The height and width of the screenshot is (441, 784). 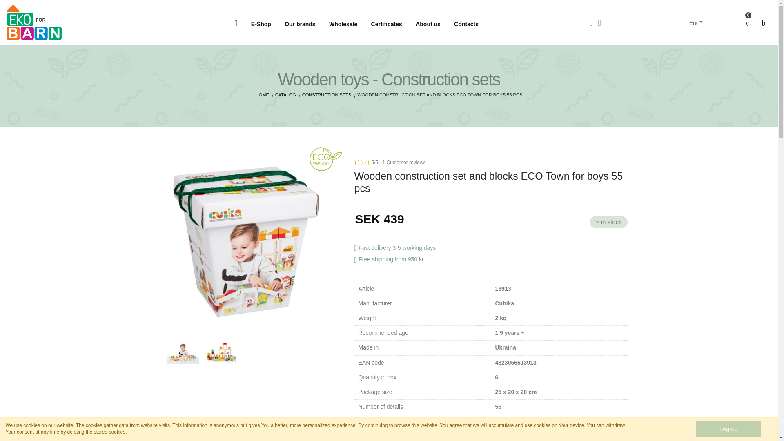 What do you see at coordinates (693, 22) in the screenshot?
I see `English` at bounding box center [693, 22].